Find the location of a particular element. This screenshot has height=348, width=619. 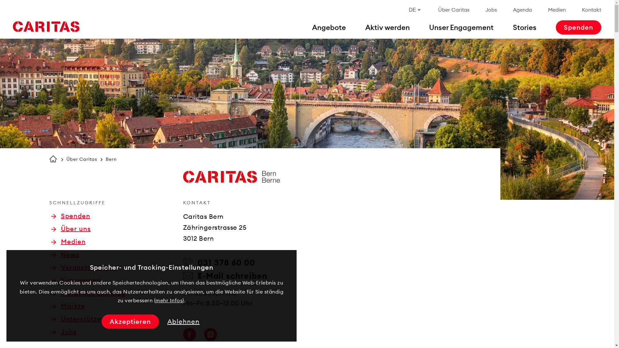

Unser Engagement is located at coordinates (461, 27).